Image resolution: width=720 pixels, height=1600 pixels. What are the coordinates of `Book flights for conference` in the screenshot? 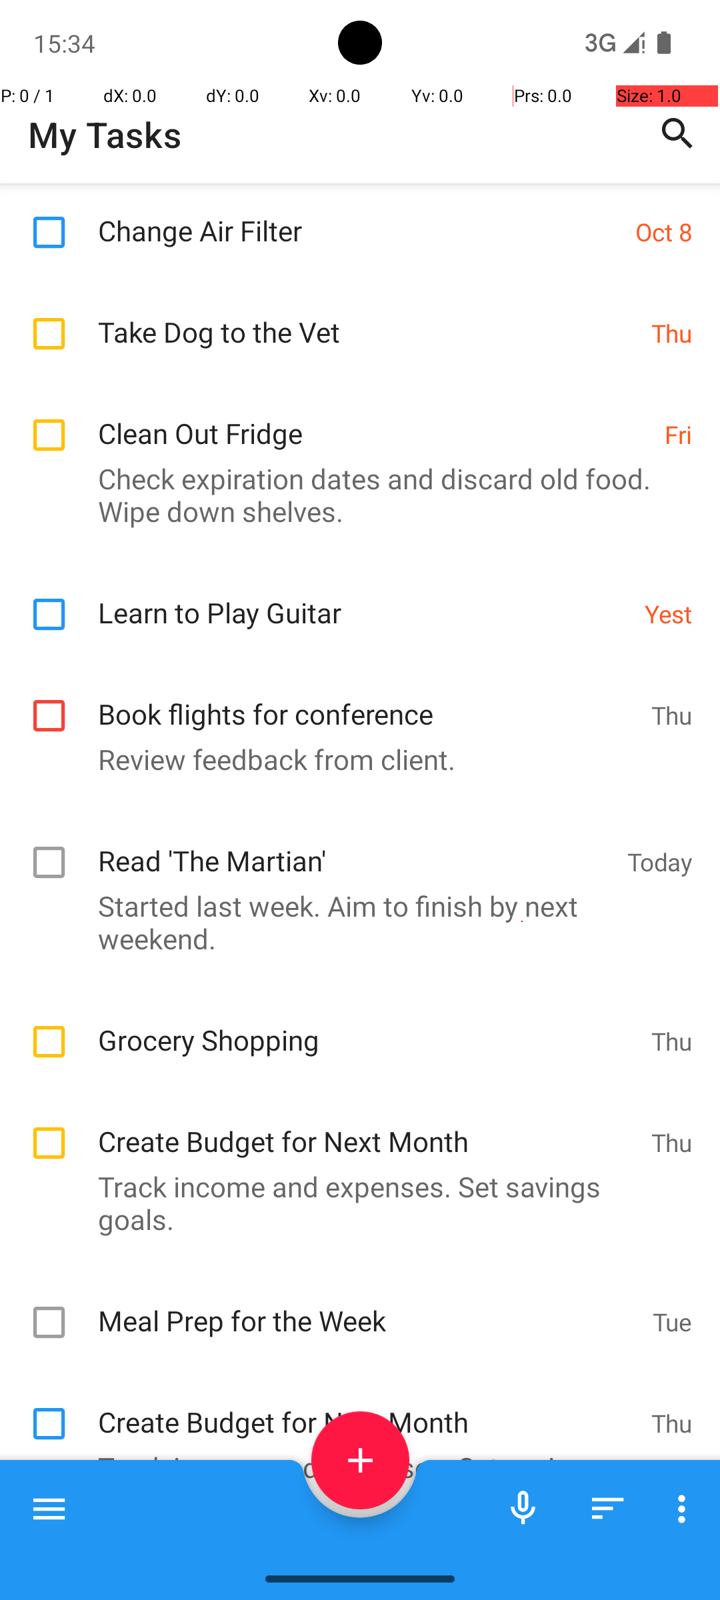 It's located at (368, 700).